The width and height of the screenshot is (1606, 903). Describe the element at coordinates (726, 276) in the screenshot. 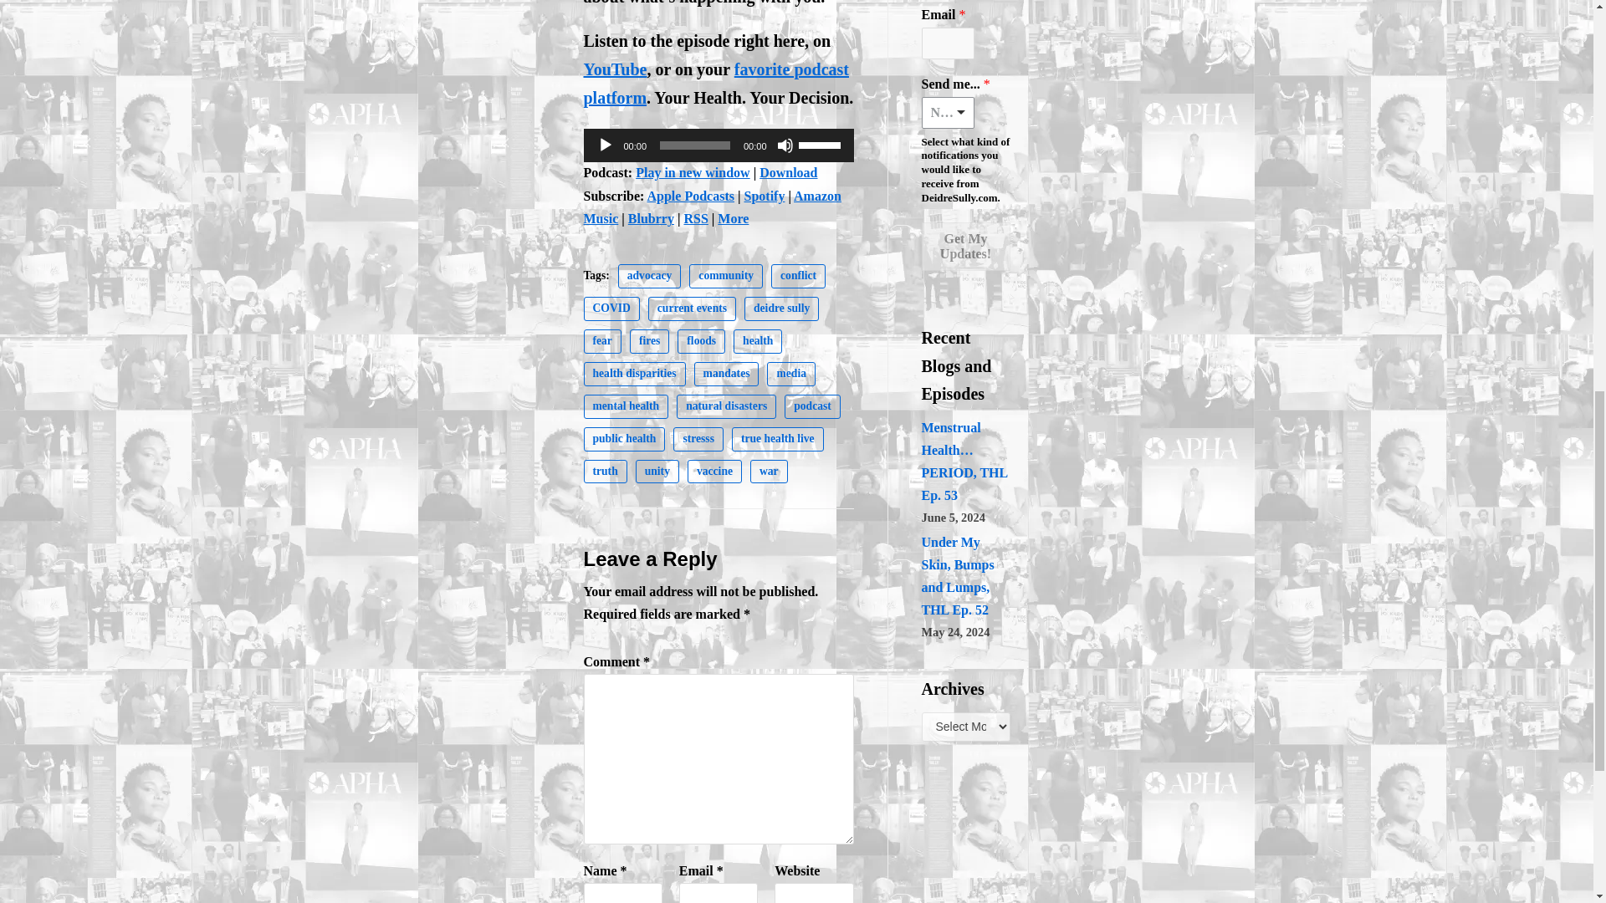

I see `community` at that location.